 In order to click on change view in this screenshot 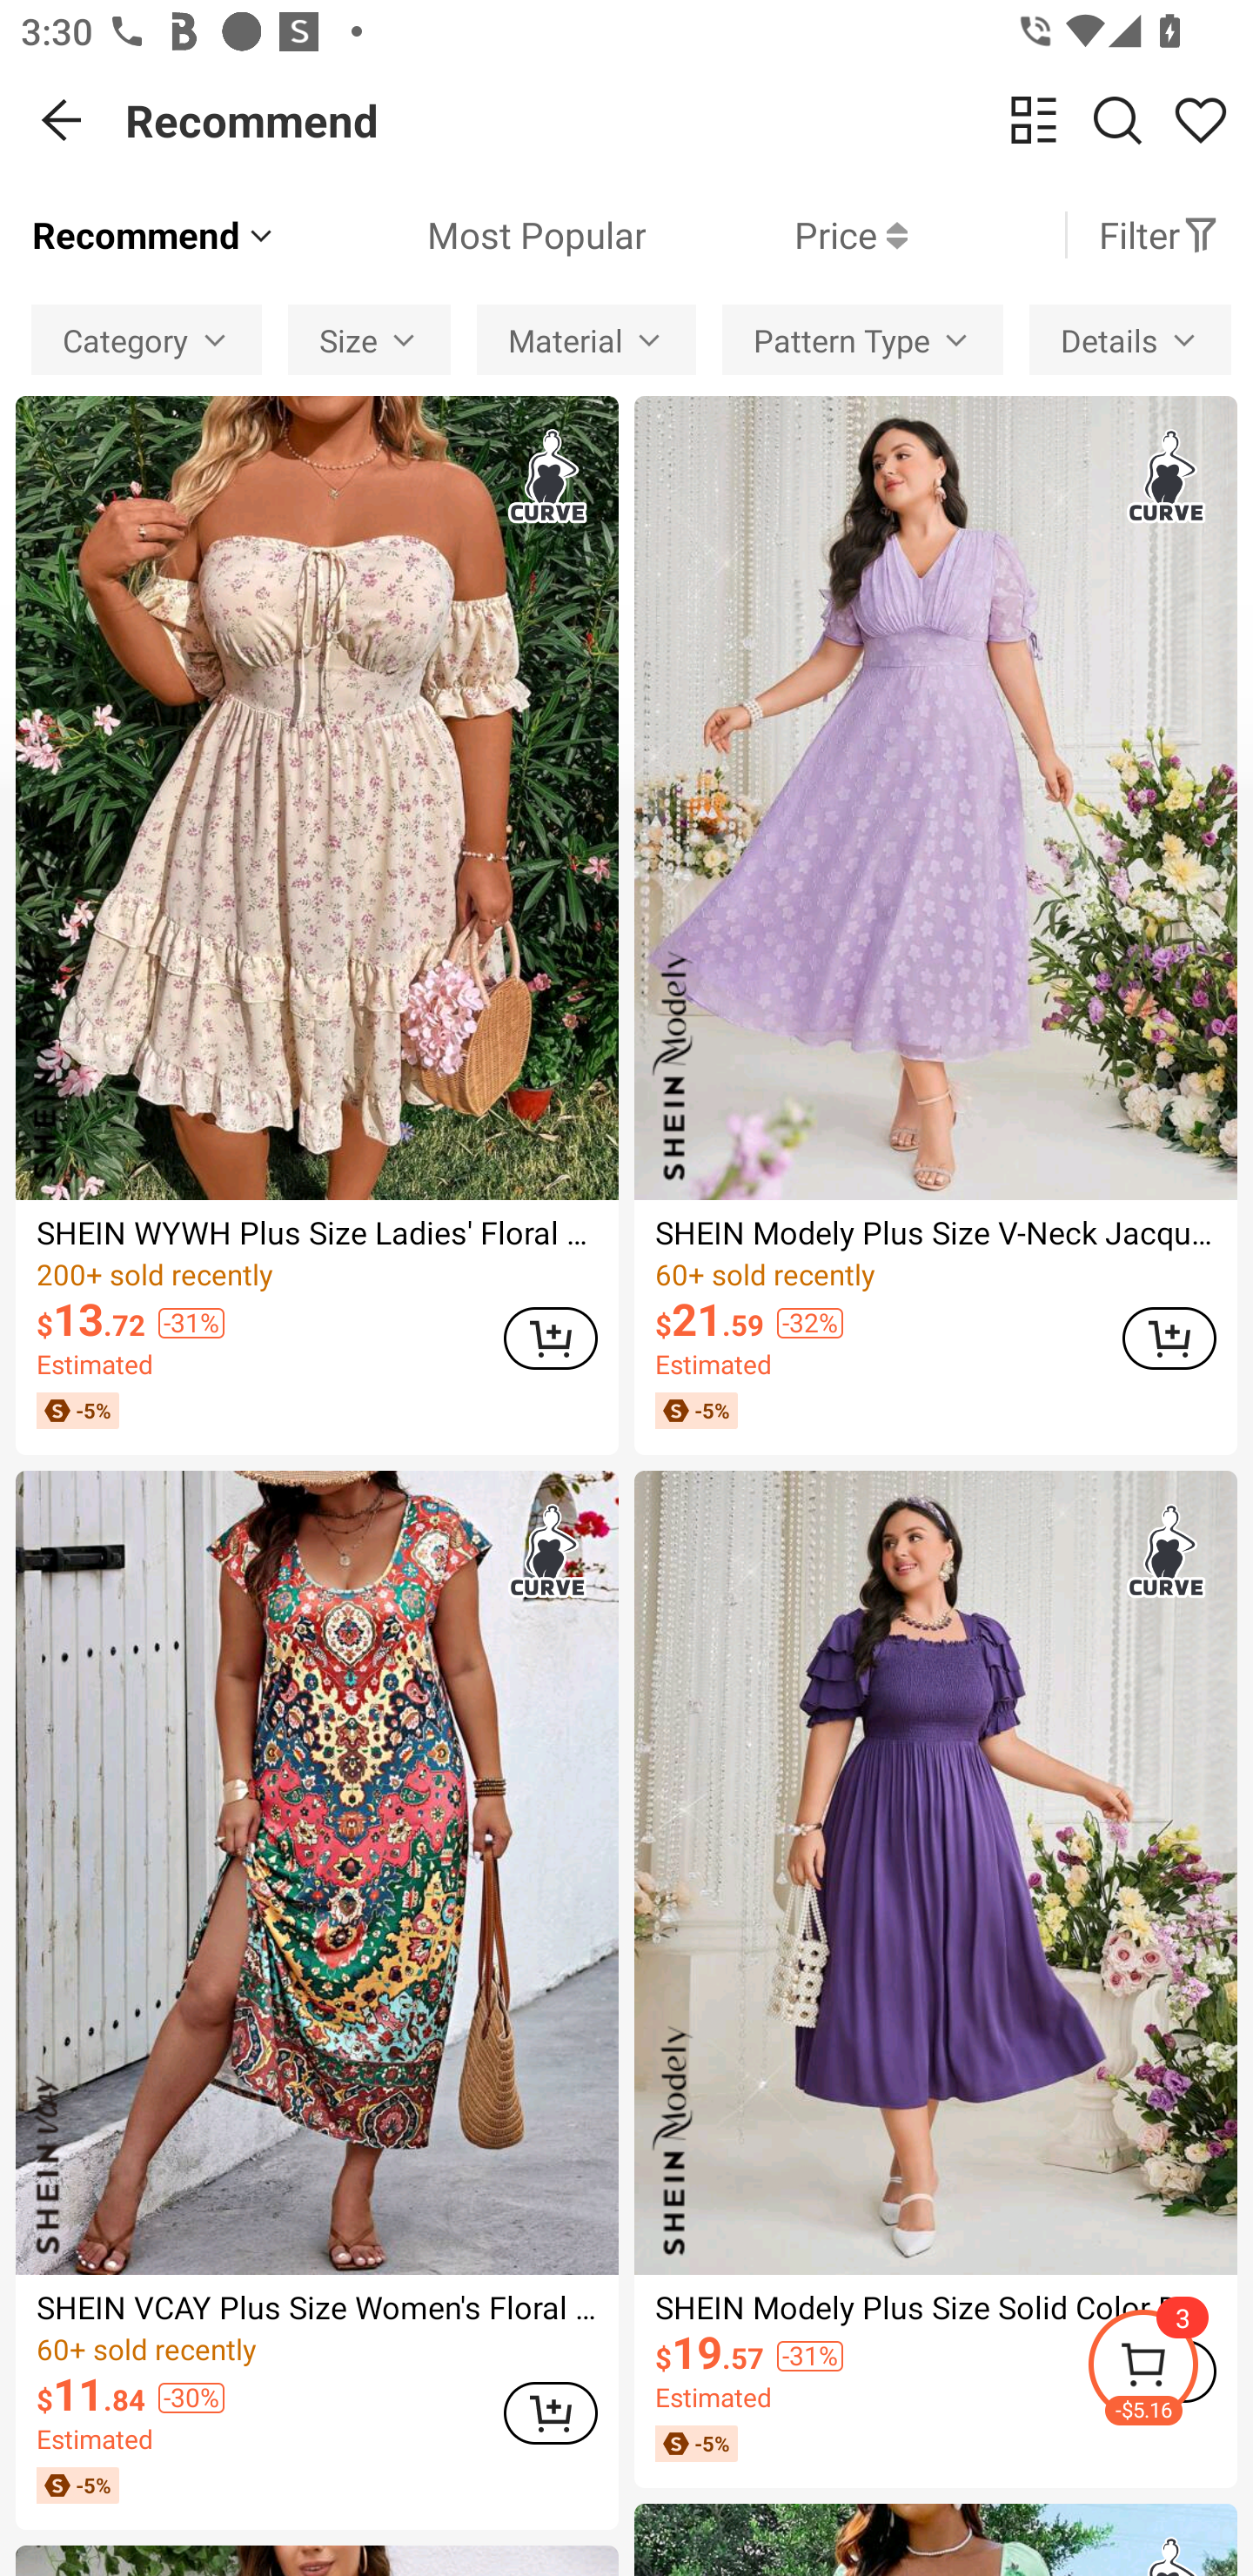, I will do `click(1034, 119)`.